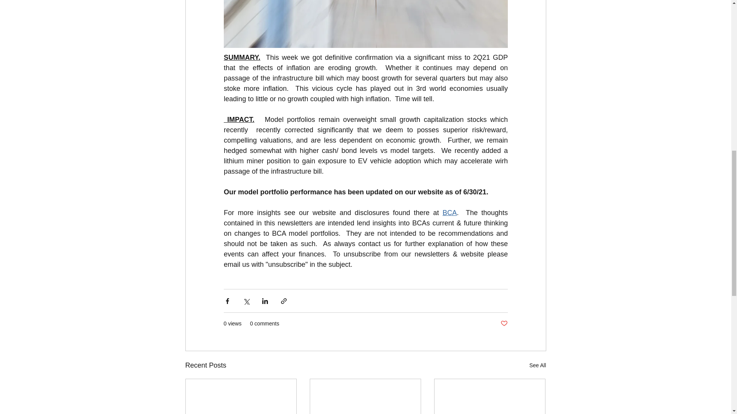 The image size is (737, 414). What do you see at coordinates (537, 365) in the screenshot?
I see `See All` at bounding box center [537, 365].